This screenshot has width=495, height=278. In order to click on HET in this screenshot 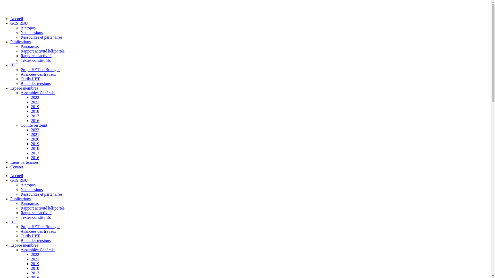, I will do `click(14, 222)`.